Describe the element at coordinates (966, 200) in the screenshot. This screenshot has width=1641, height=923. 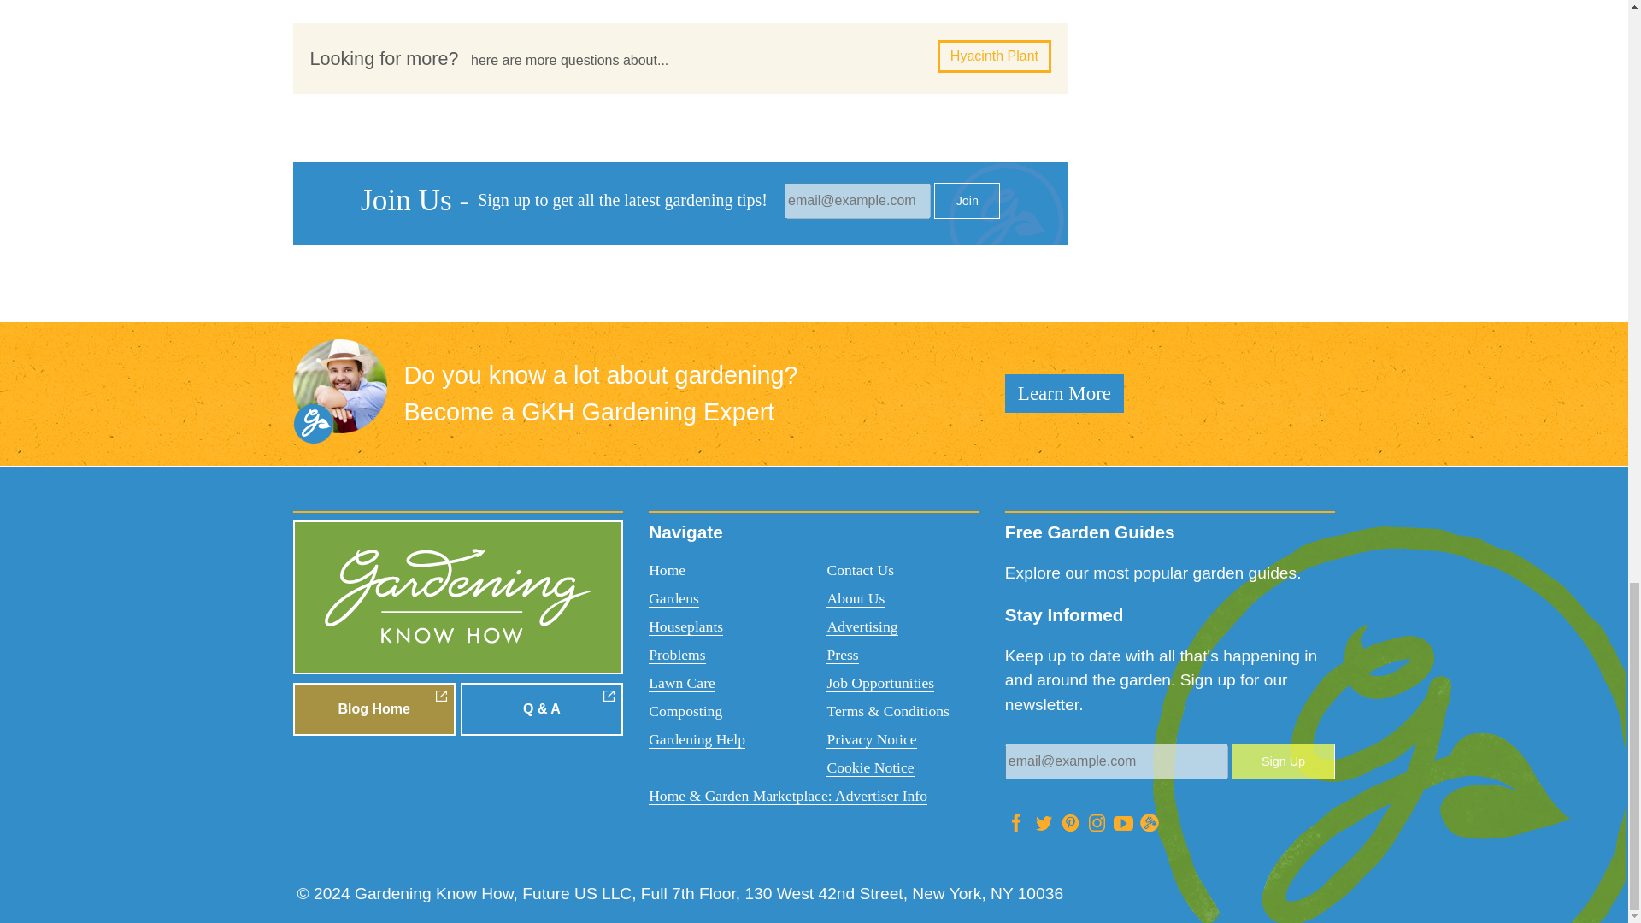
I see `Join` at that location.